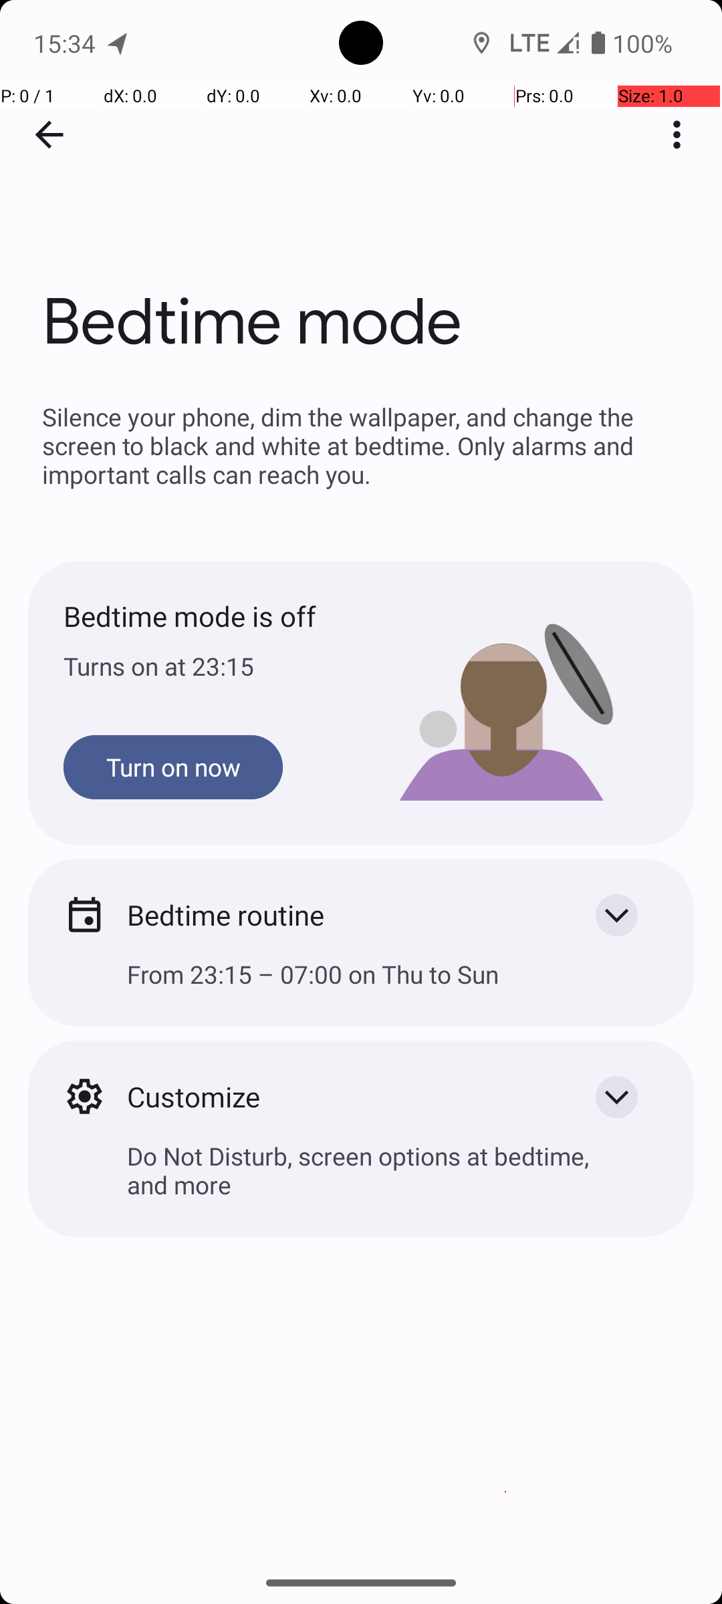 This screenshot has width=722, height=1604. I want to click on From 23:15 – 07:00 on Thu to Sun, so click(361, 985).